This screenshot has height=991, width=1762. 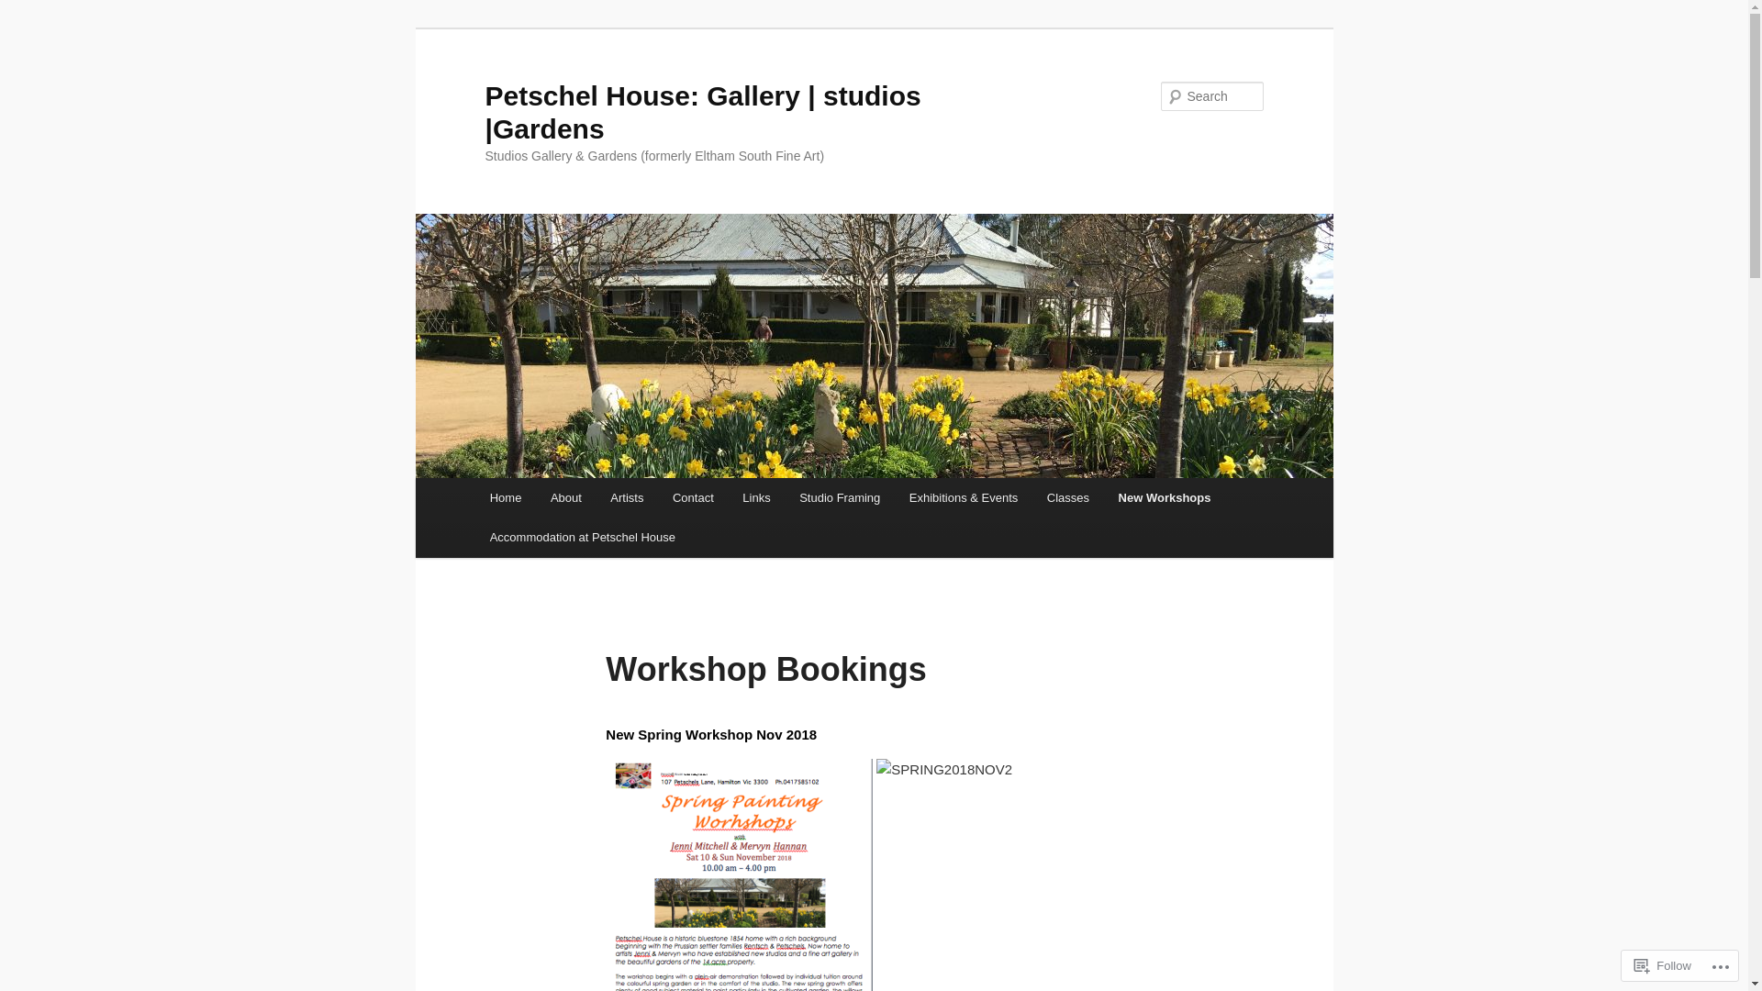 I want to click on Links, so click(x=757, y=497).